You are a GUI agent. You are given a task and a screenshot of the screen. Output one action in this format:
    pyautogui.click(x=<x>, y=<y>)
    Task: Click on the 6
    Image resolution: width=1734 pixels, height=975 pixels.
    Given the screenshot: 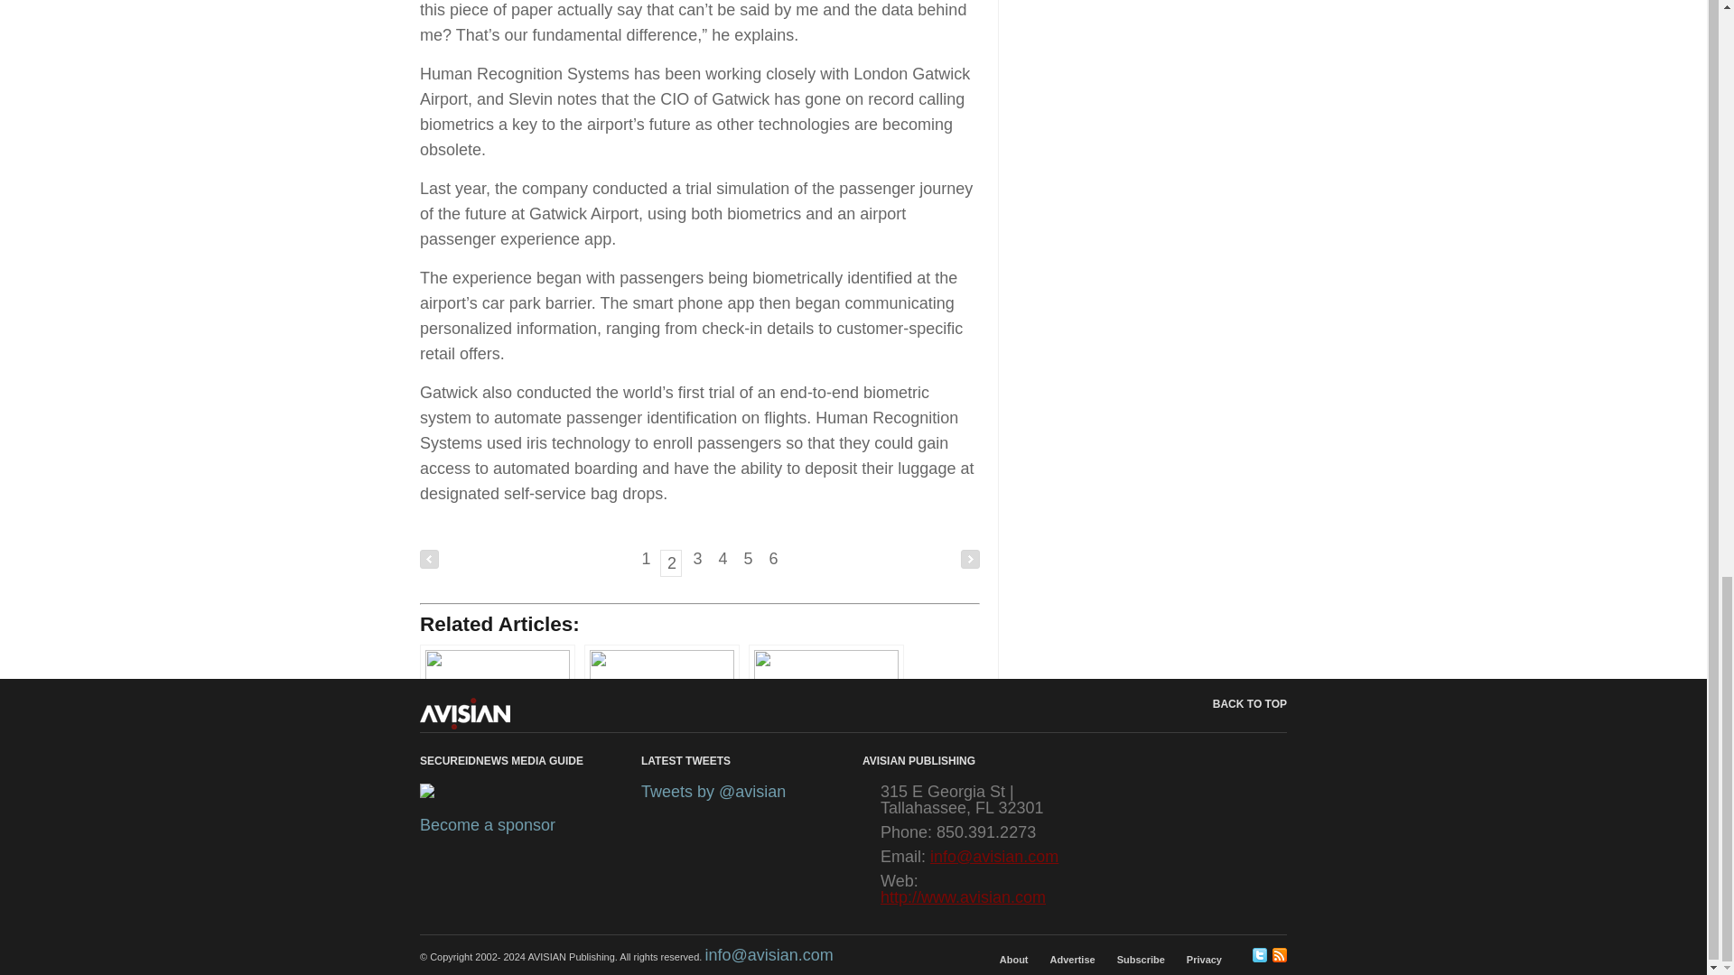 What is the action you would take?
    pyautogui.click(x=773, y=559)
    